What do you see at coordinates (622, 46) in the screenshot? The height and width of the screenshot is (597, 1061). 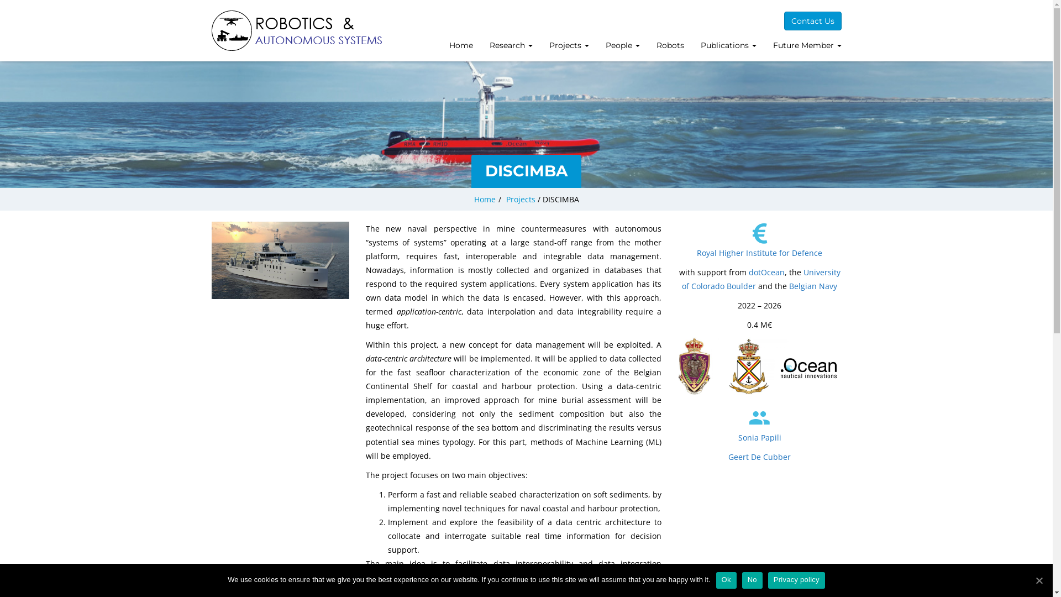 I see `People` at bounding box center [622, 46].